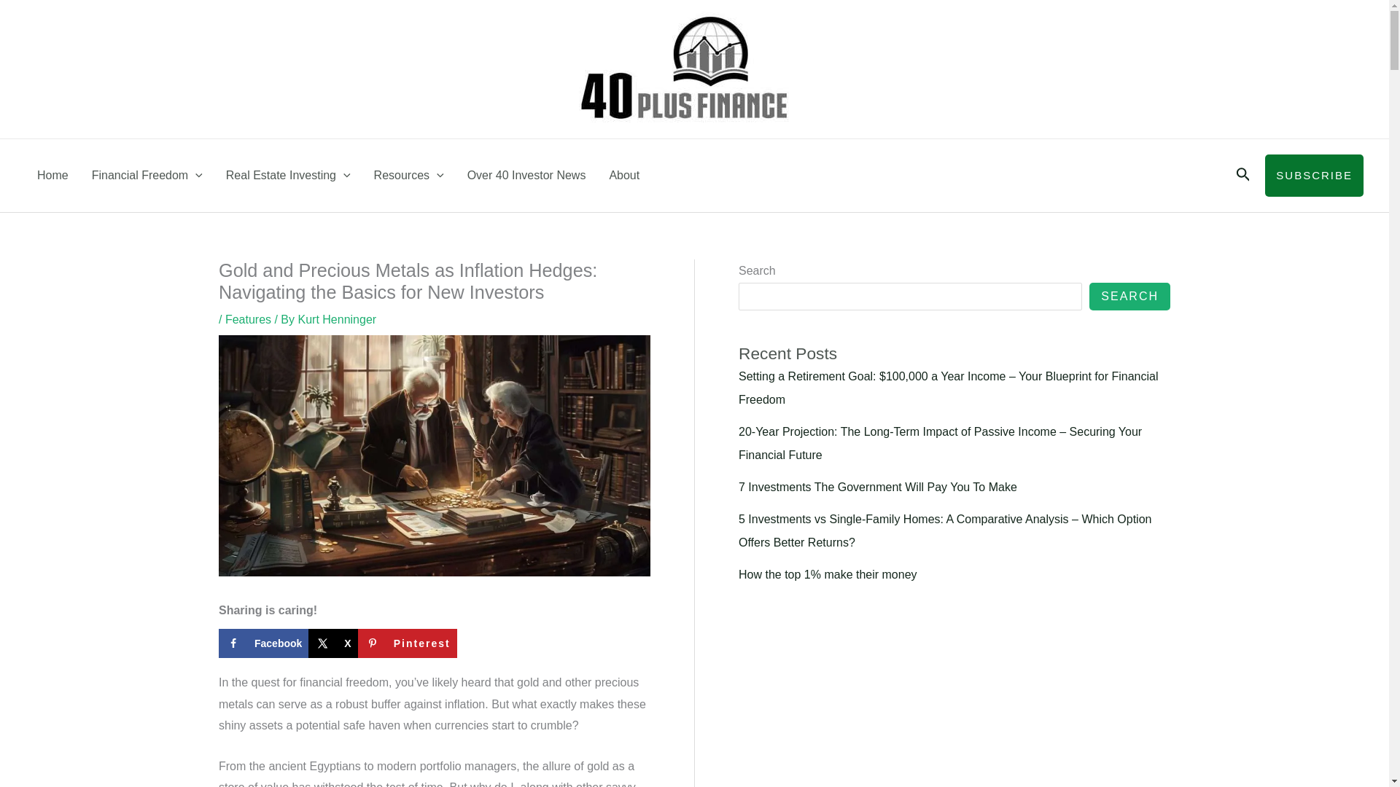  I want to click on Save to Pinterest, so click(408, 643).